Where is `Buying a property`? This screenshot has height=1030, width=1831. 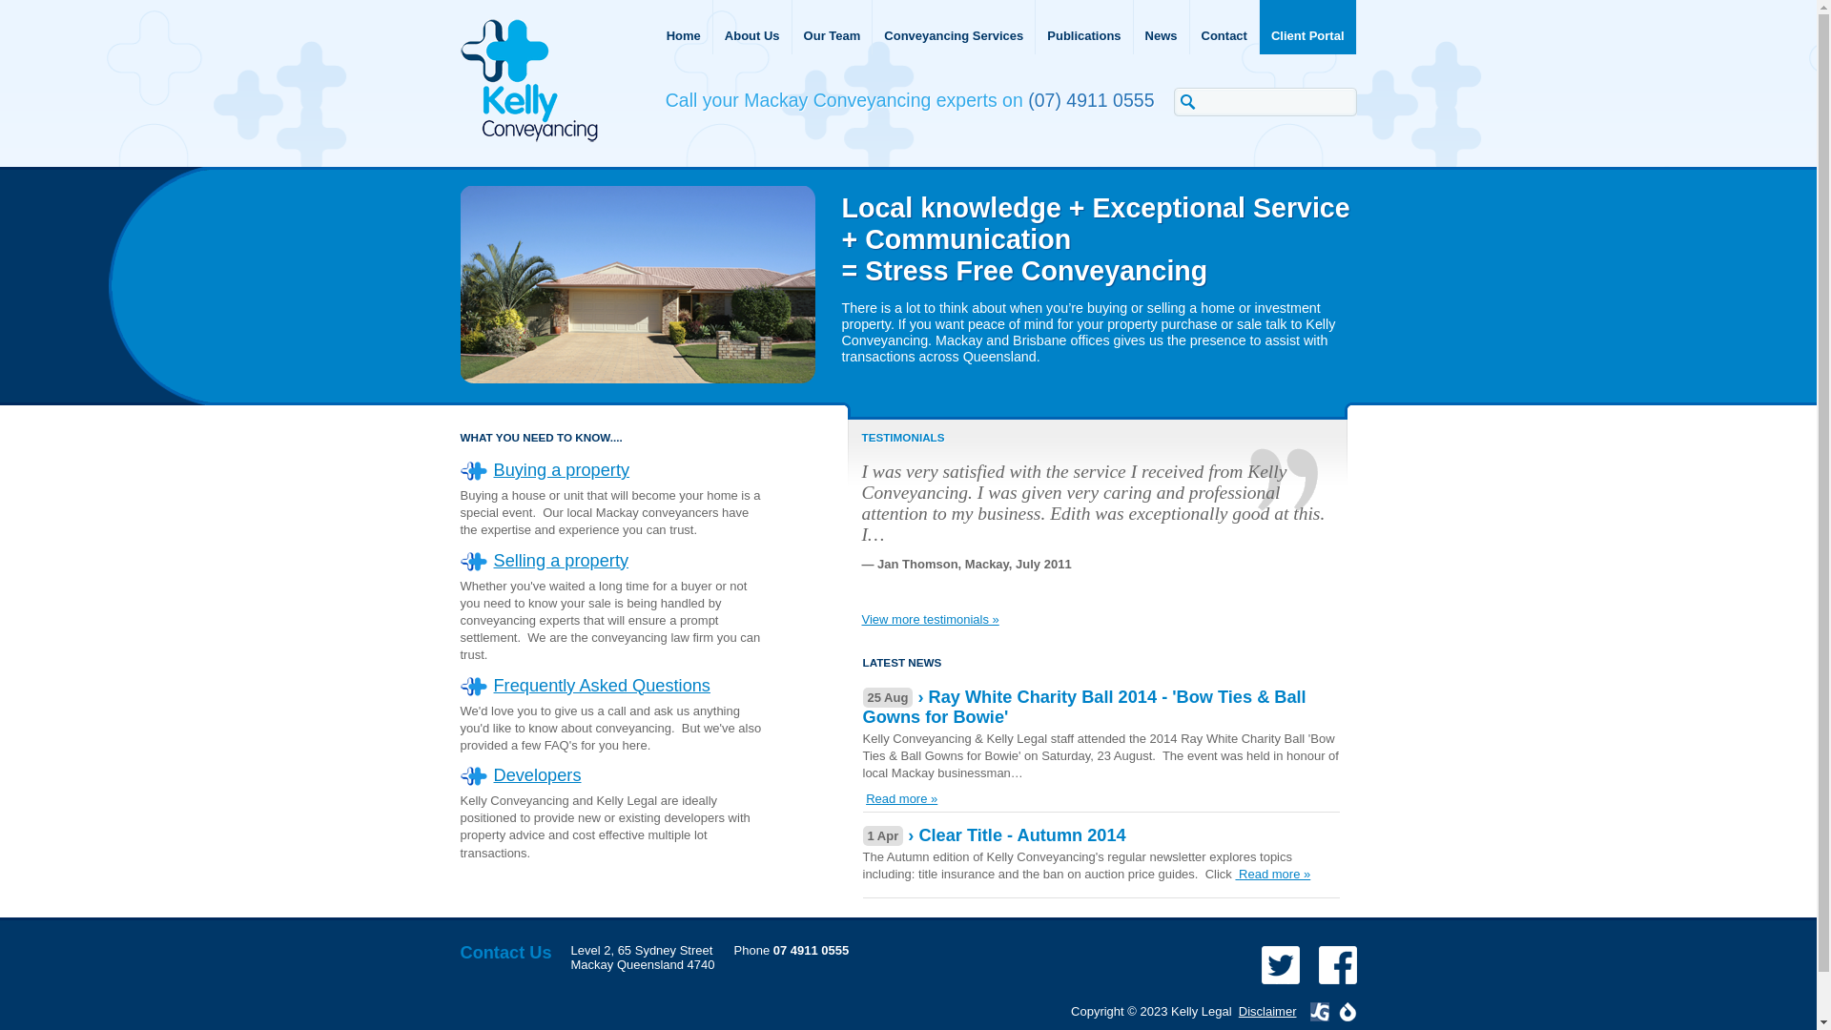
Buying a property is located at coordinates (563, 470).